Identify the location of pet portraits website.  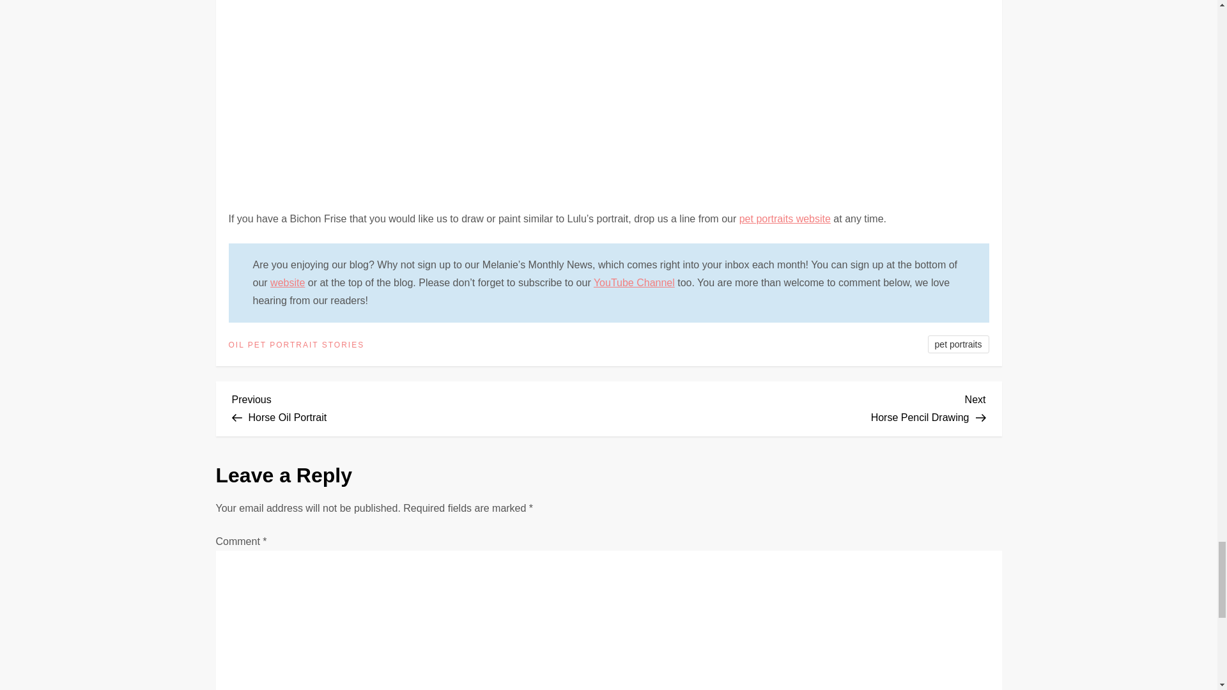
(785, 218).